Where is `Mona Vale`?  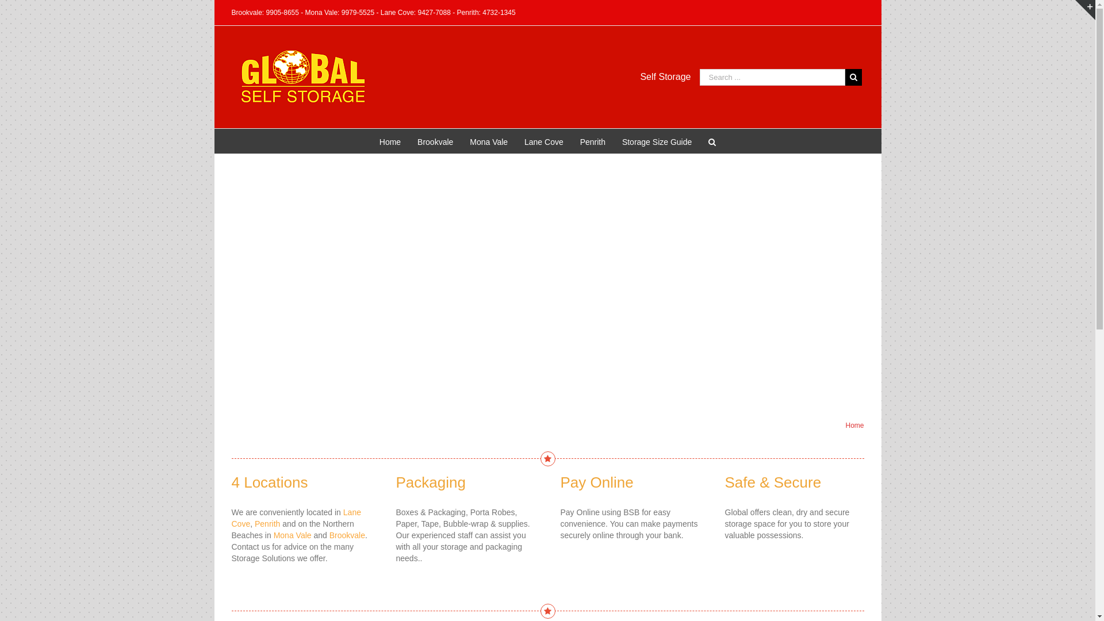
Mona Vale is located at coordinates (293, 535).